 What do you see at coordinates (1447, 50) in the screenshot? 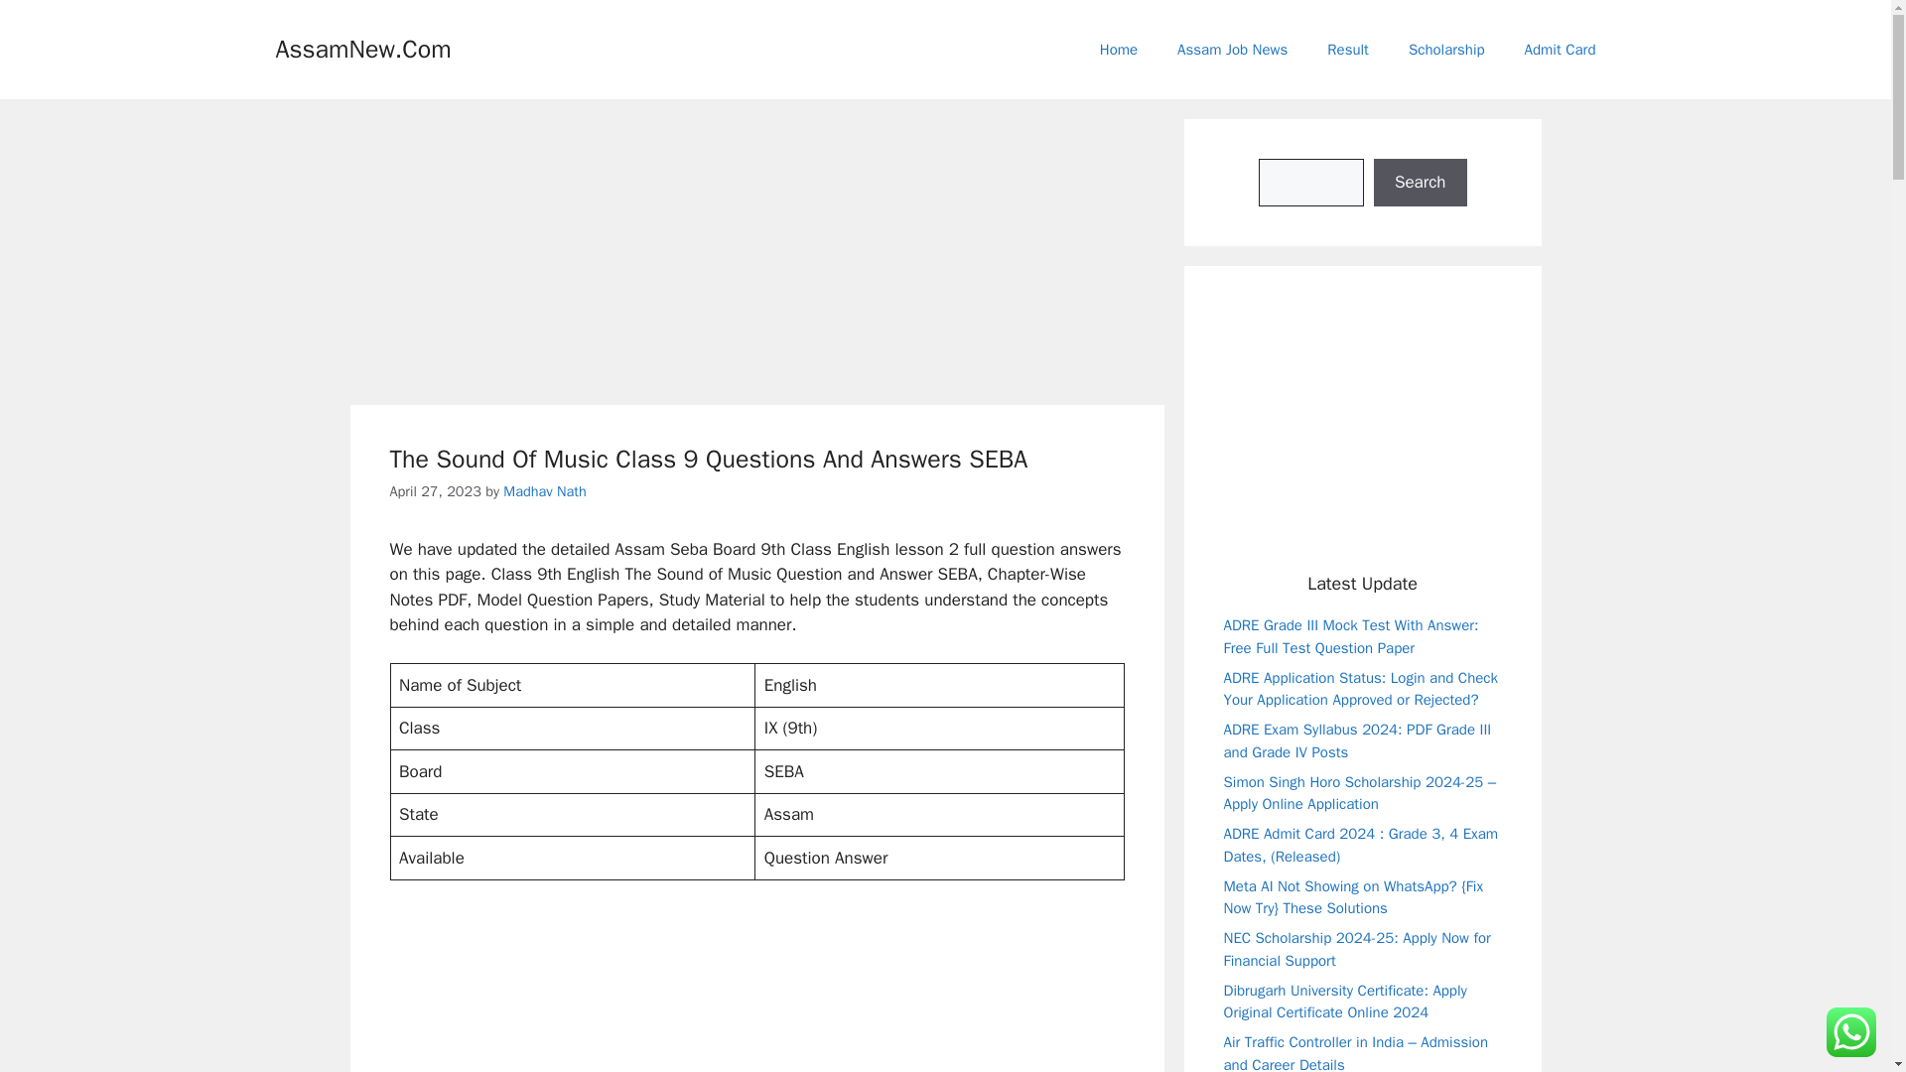
I see `Scholarship` at bounding box center [1447, 50].